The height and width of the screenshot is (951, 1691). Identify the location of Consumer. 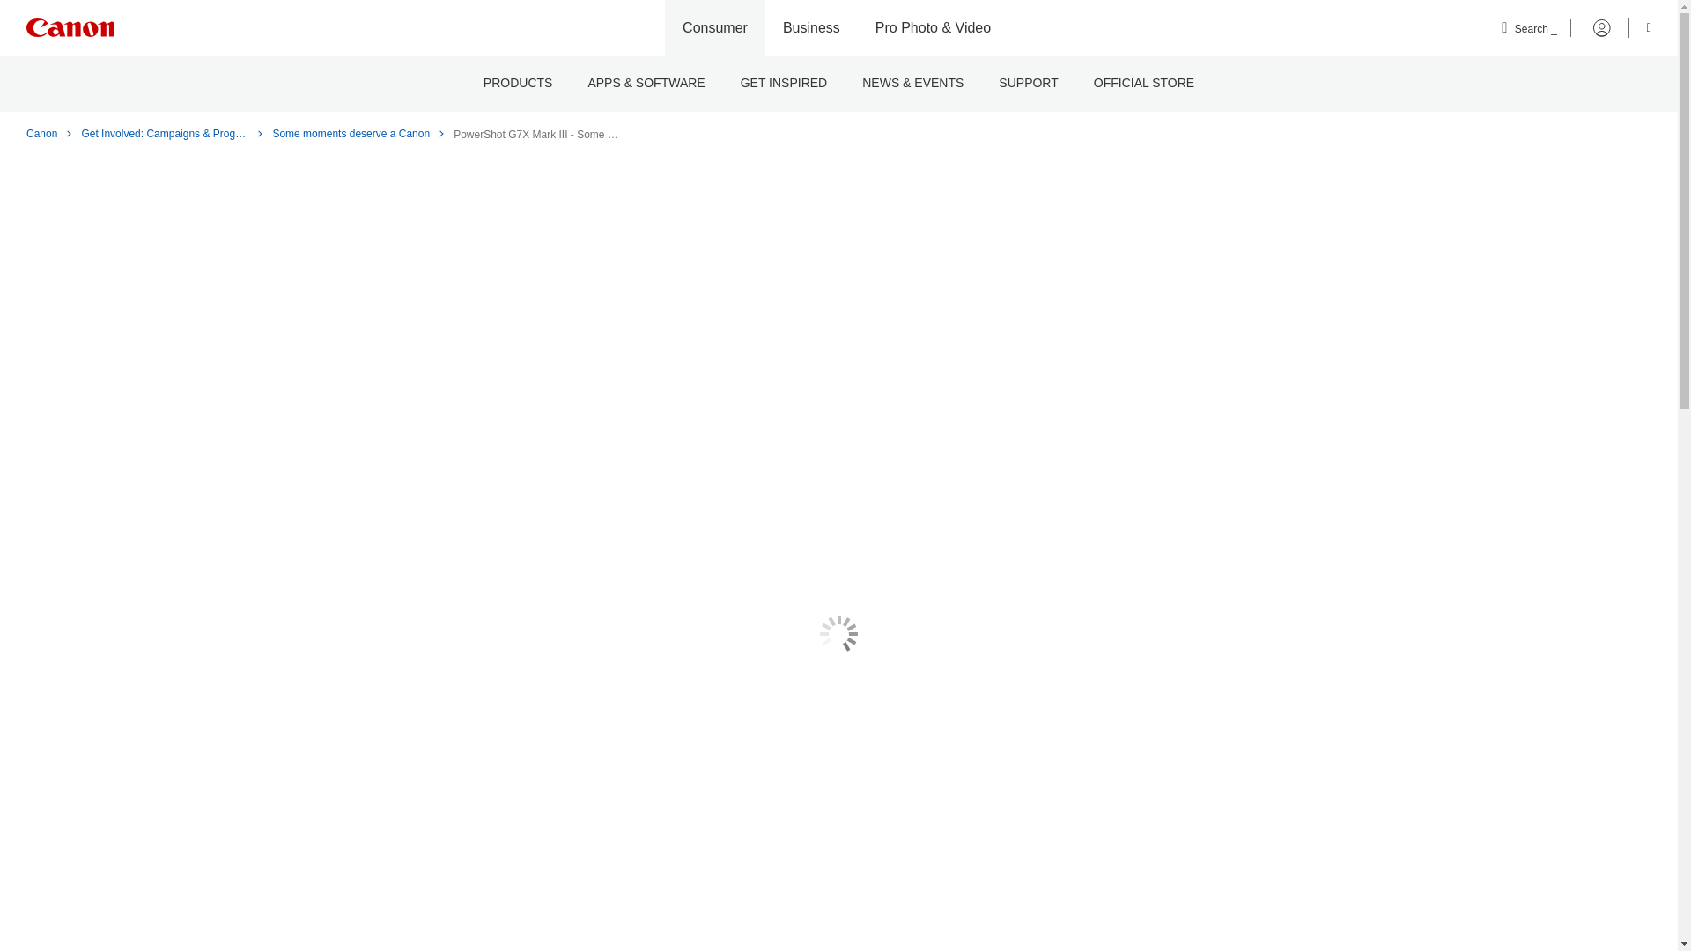
(715, 28).